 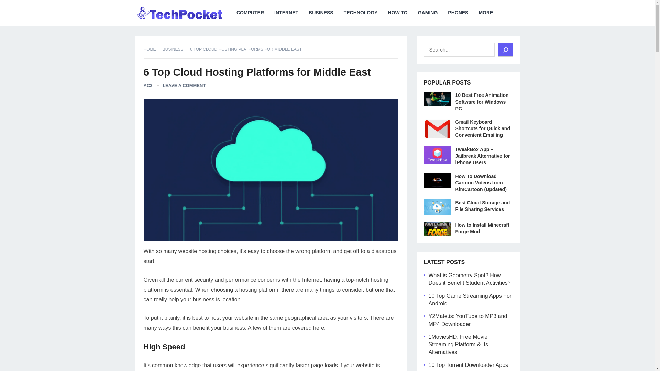 What do you see at coordinates (286, 13) in the screenshot?
I see `INTERNET` at bounding box center [286, 13].